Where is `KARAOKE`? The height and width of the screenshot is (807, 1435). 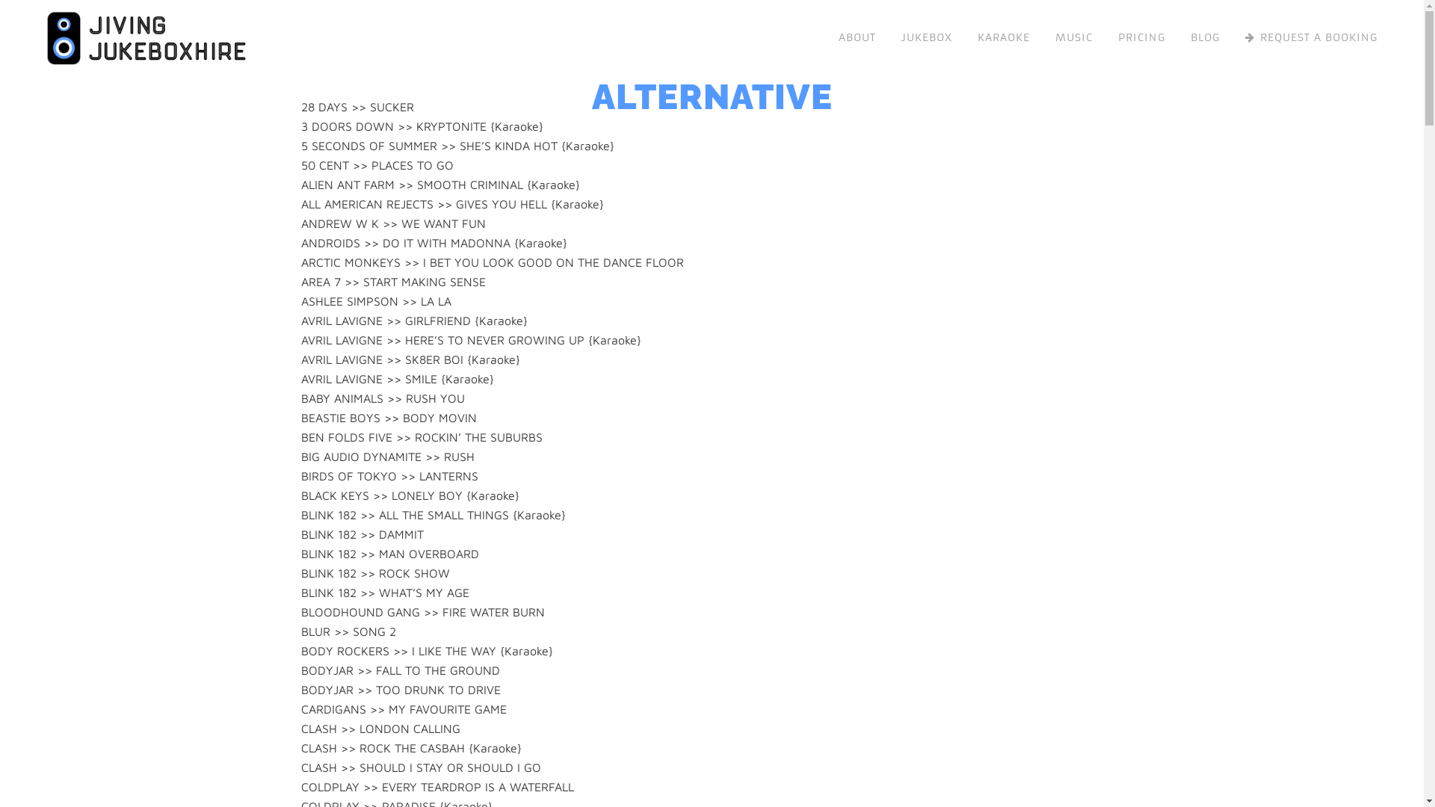 KARAOKE is located at coordinates (1004, 37).